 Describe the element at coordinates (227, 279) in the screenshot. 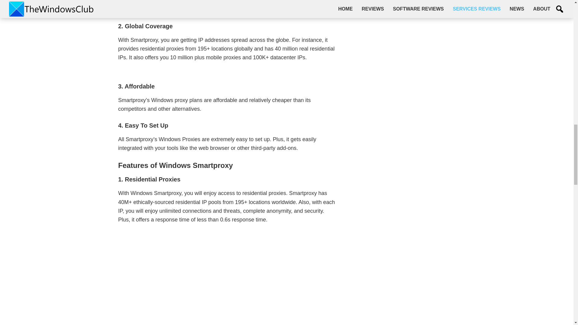

I see `Residential Proxy Windows` at that location.